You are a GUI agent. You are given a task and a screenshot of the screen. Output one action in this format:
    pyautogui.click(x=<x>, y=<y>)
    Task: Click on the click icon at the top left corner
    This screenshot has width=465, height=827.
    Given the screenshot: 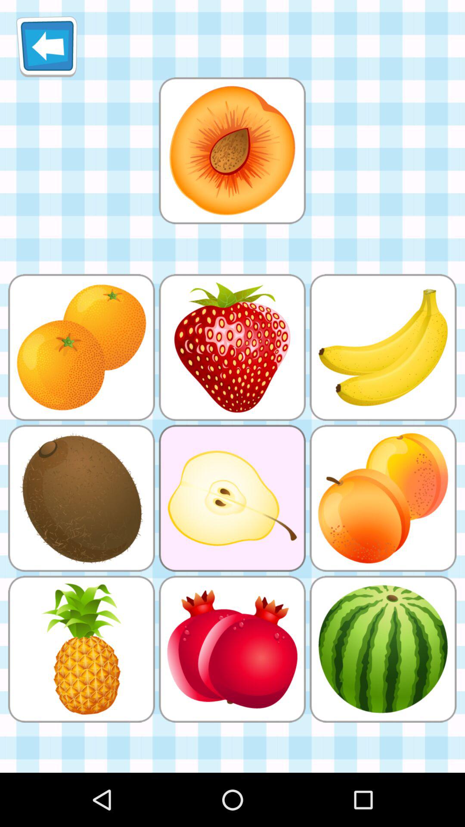 What is the action you would take?
    pyautogui.click(x=46, y=47)
    